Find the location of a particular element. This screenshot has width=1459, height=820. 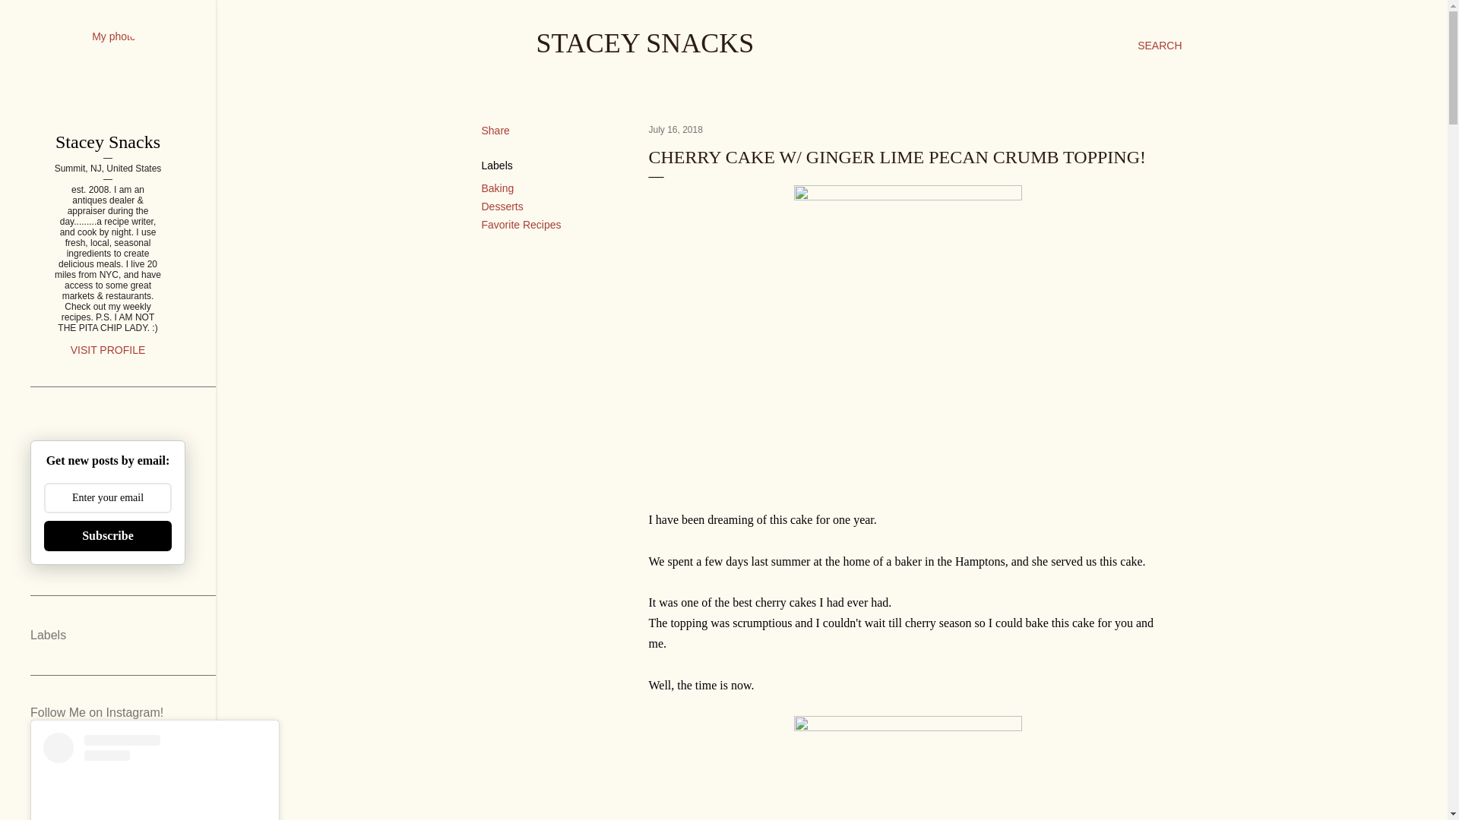

Desserts is located at coordinates (502, 206).